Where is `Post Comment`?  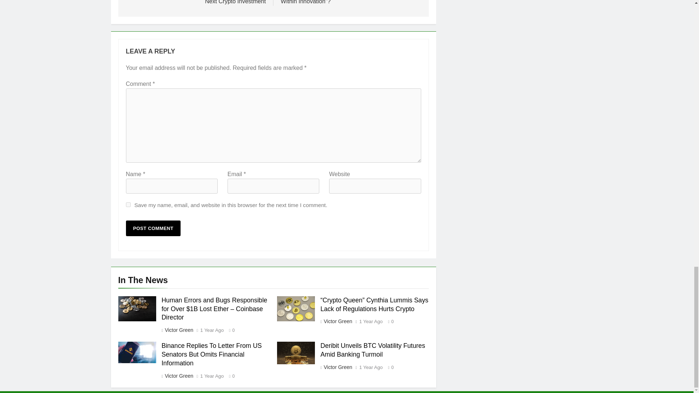 Post Comment is located at coordinates (153, 228).